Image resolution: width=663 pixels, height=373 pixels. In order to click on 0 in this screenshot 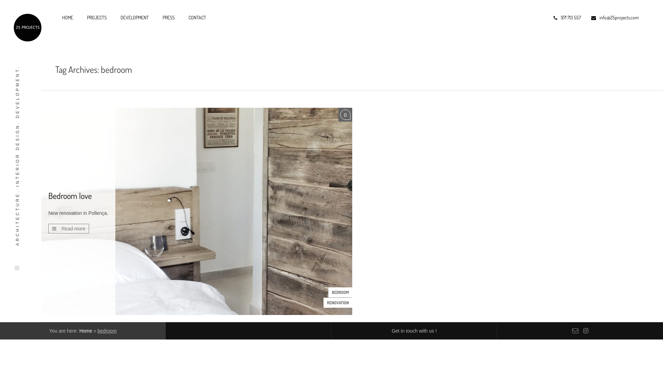, I will do `click(345, 115)`.